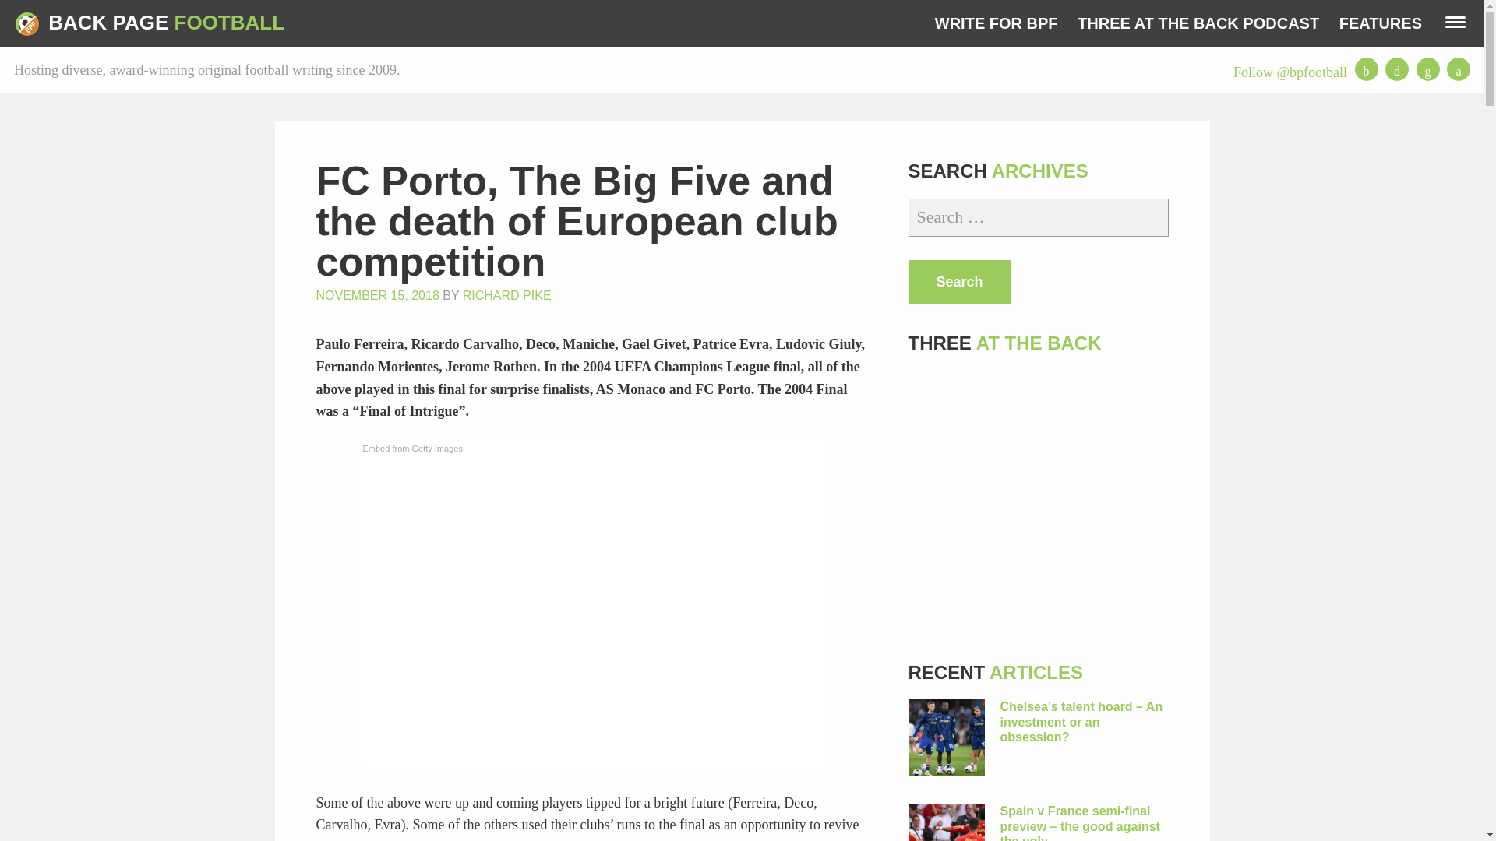  I want to click on Search, so click(959, 282).